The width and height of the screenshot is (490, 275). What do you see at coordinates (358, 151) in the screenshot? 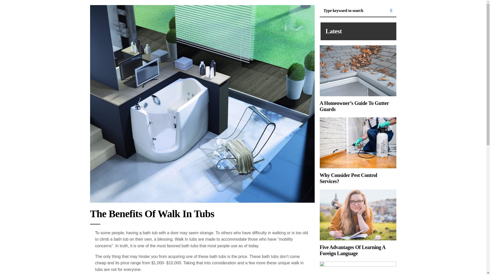
I see `Why Consider Pest Control Services?` at bounding box center [358, 151].